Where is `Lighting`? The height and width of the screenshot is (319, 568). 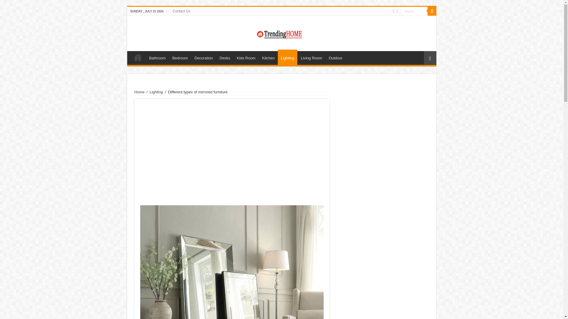 Lighting is located at coordinates (287, 57).